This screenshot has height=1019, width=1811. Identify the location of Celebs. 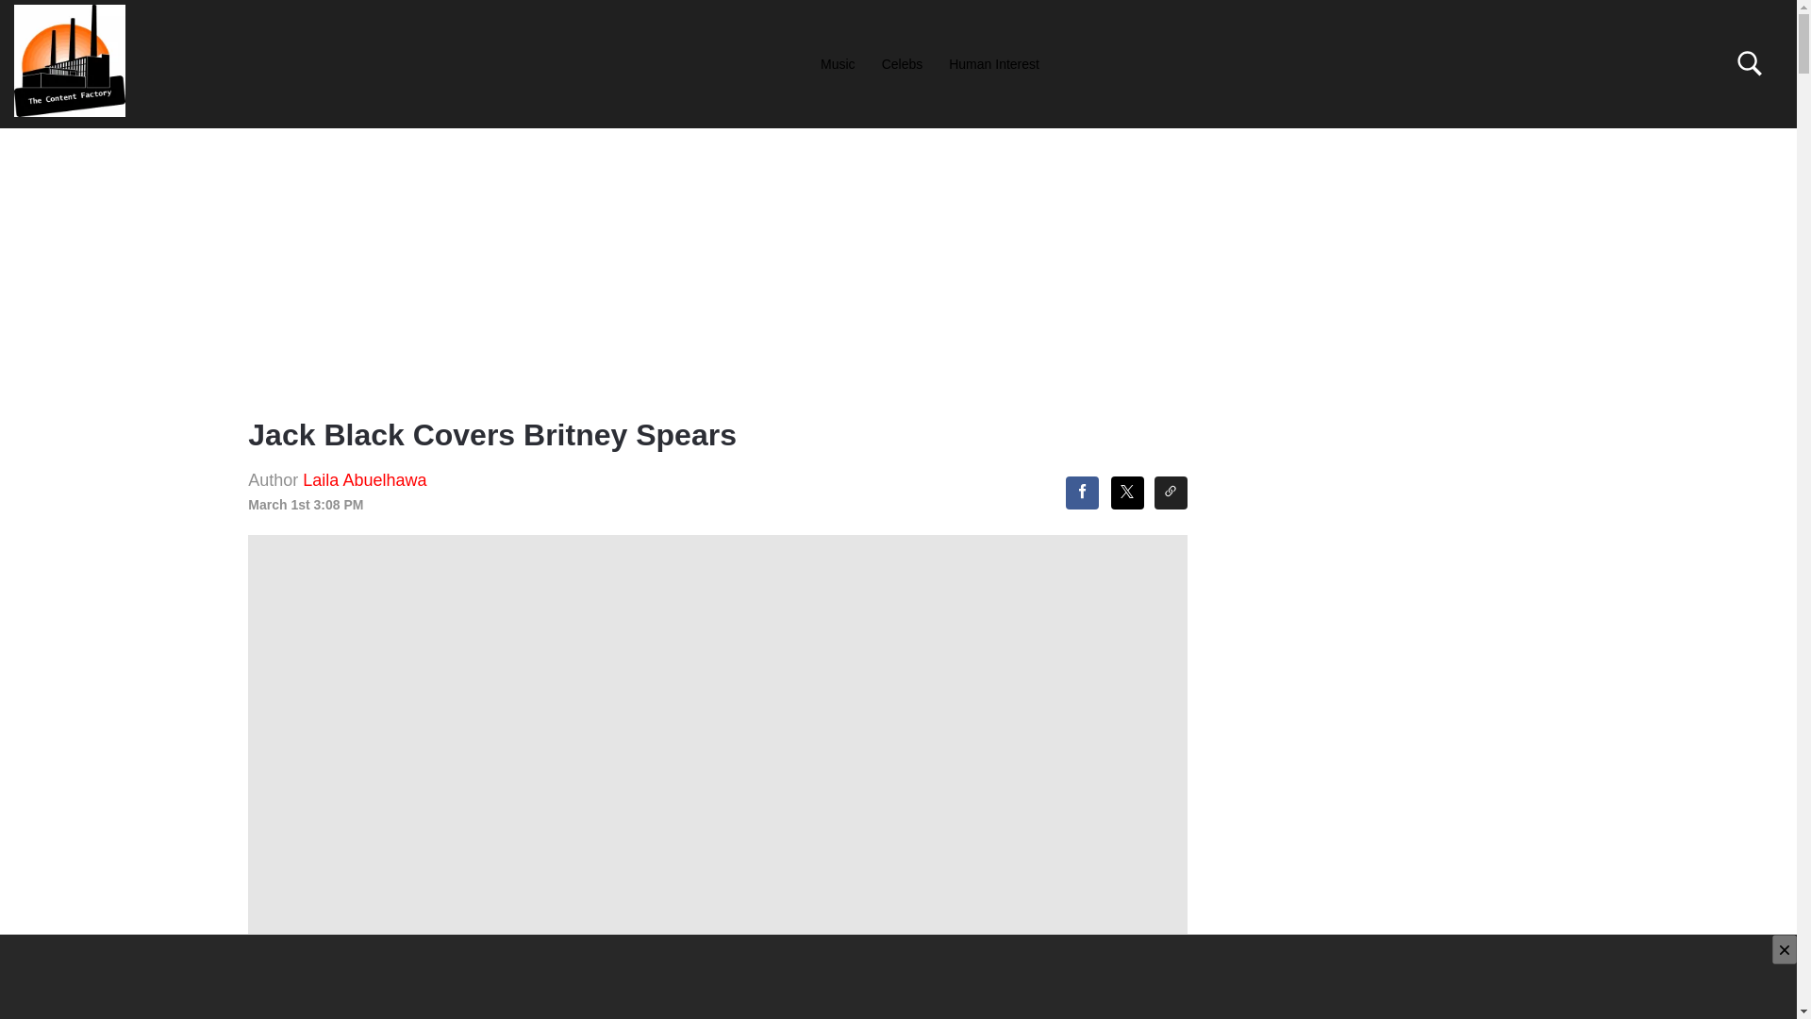
(902, 63).